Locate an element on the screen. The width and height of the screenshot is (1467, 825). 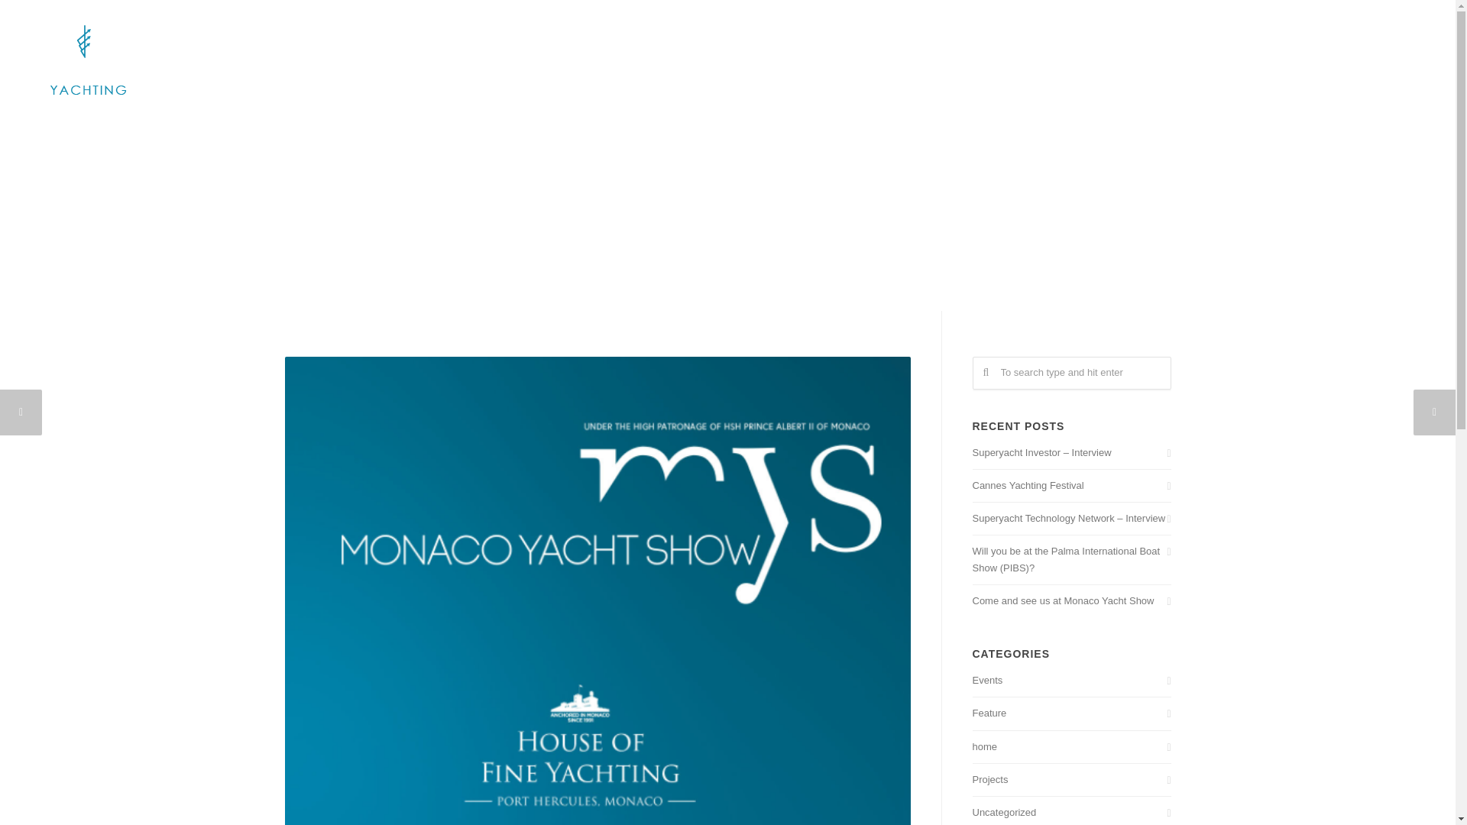
Search is located at coordinates (40, 17).